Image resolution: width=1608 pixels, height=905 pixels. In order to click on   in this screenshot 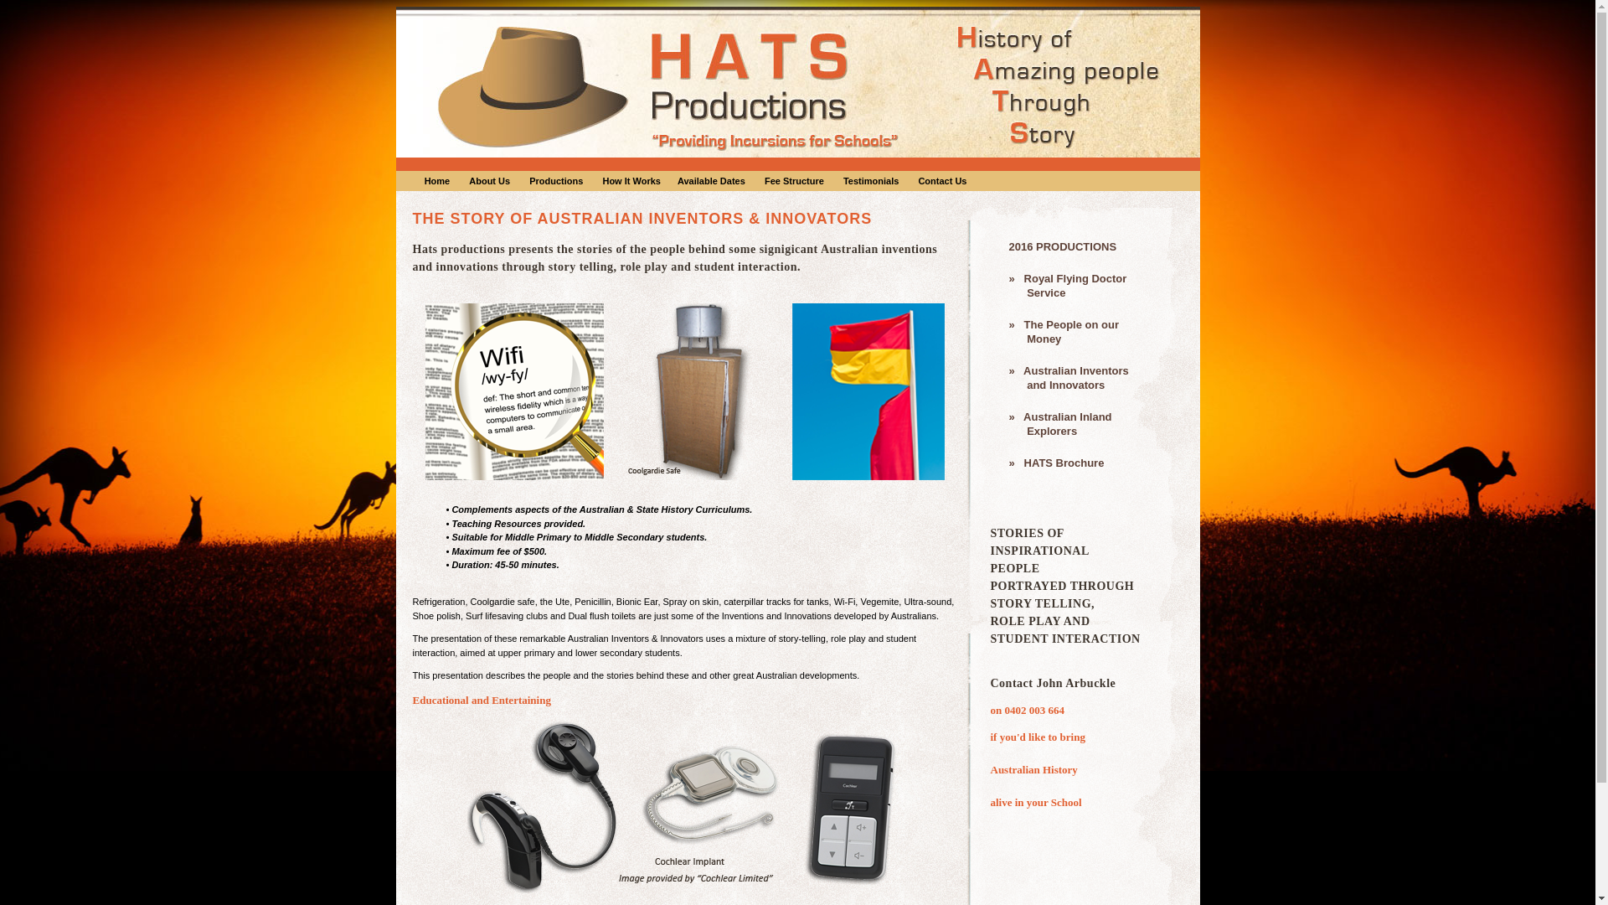, I will do `click(404, 180)`.